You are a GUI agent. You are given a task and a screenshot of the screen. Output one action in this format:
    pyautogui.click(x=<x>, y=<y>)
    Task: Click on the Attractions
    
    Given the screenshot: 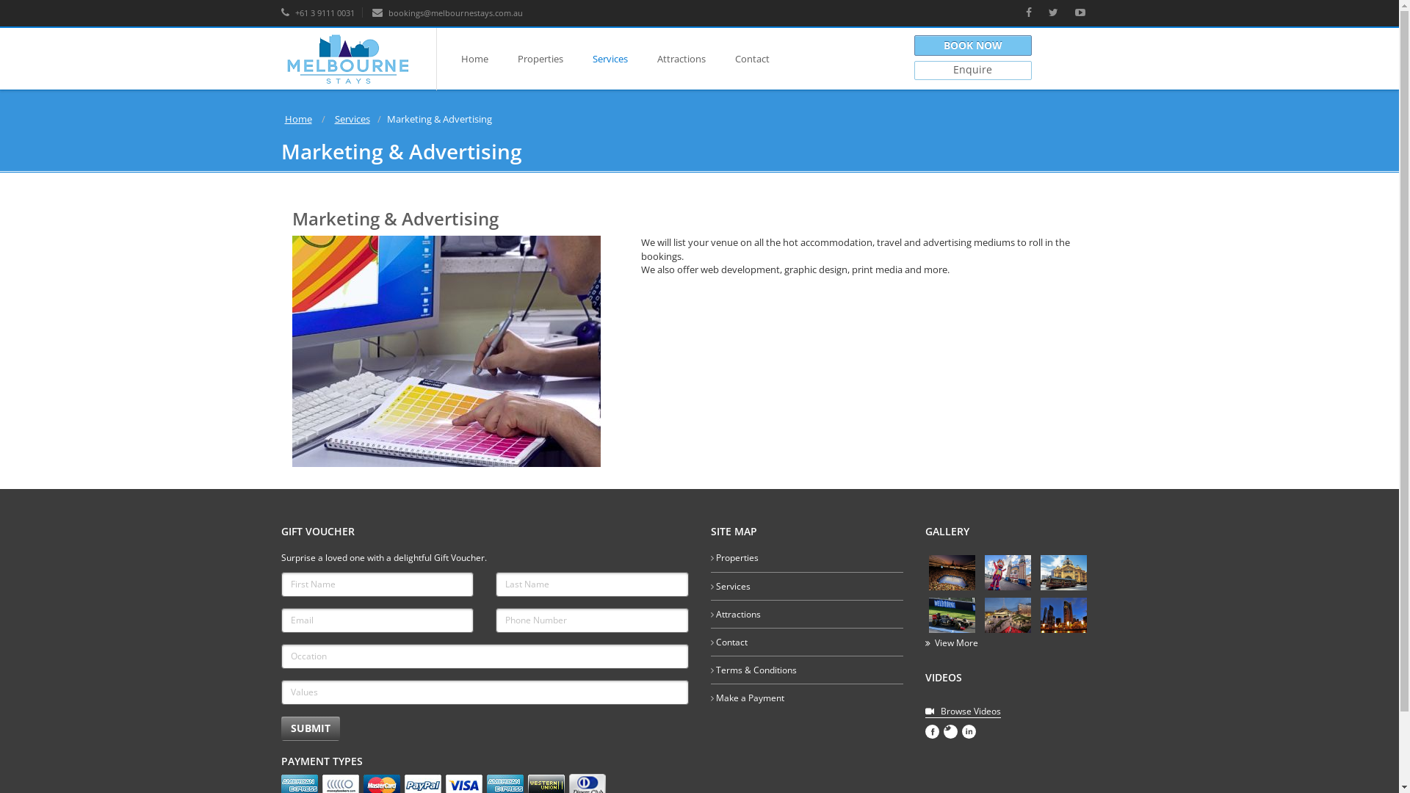 What is the action you would take?
    pyautogui.click(x=680, y=59)
    